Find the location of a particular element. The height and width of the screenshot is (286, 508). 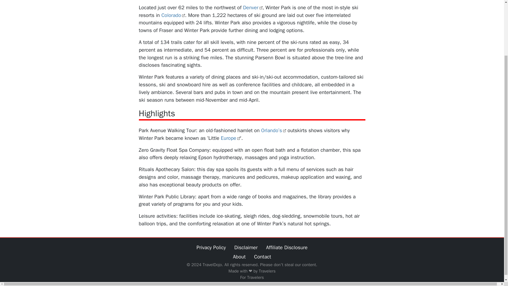

About is located at coordinates (239, 257).